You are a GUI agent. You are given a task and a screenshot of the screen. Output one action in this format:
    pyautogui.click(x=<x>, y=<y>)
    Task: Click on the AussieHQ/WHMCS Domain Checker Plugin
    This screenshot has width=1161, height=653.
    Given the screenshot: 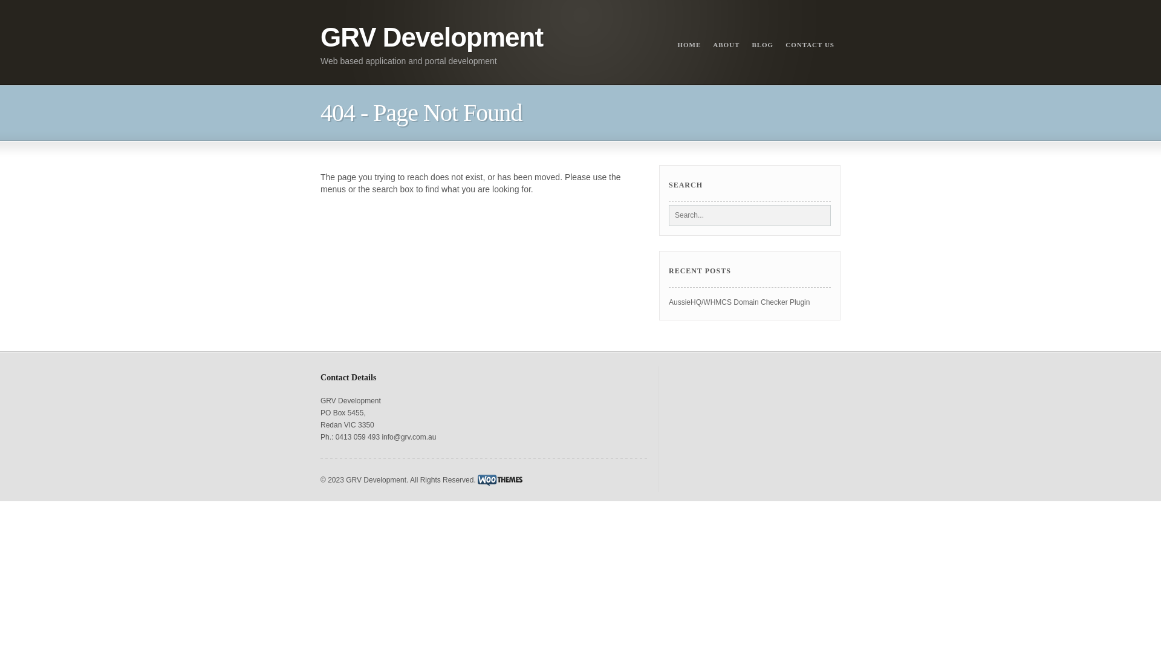 What is the action you would take?
    pyautogui.click(x=739, y=302)
    